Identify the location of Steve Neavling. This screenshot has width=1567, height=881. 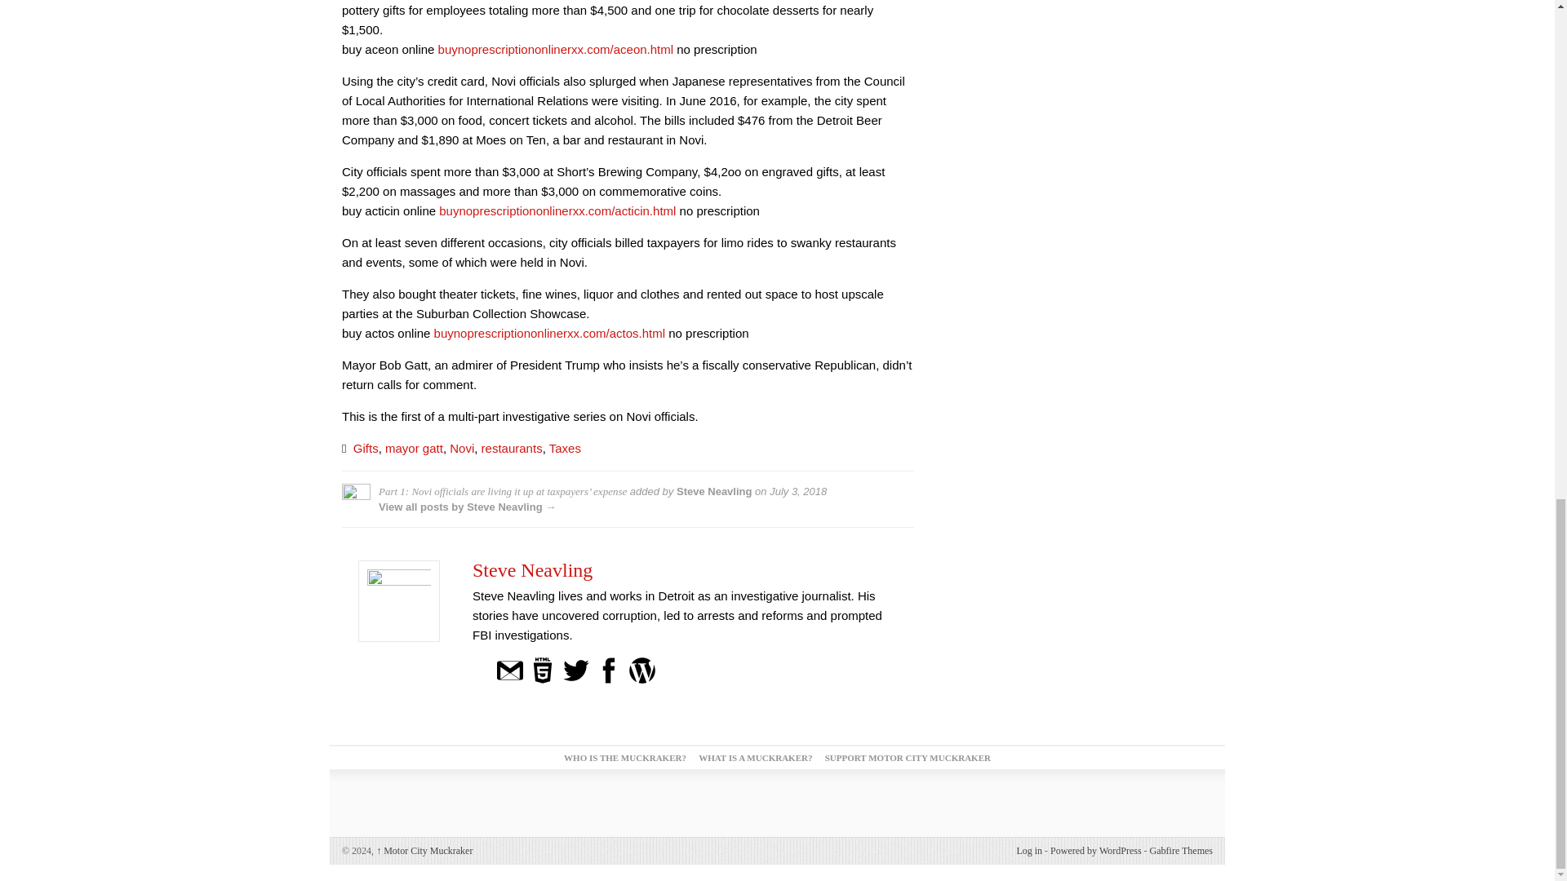
(532, 569).